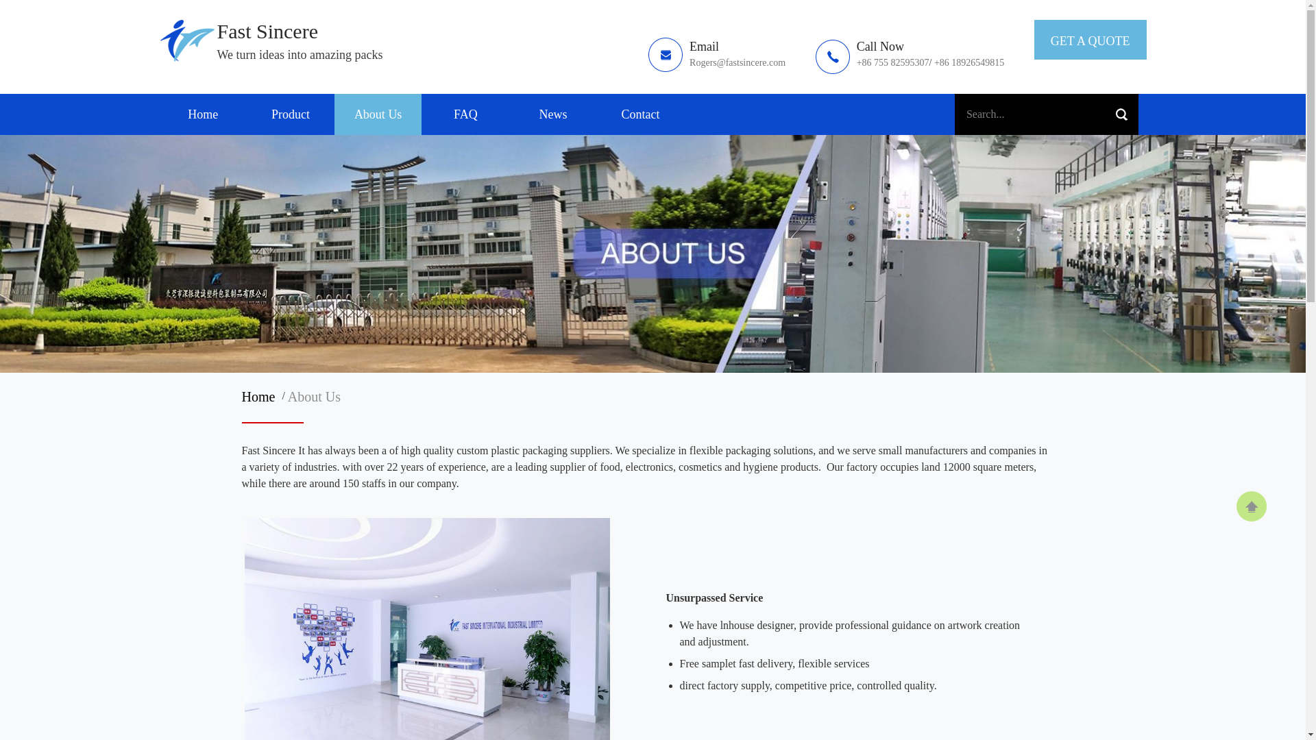 This screenshot has width=1316, height=740. What do you see at coordinates (378, 114) in the screenshot?
I see `About Us` at bounding box center [378, 114].